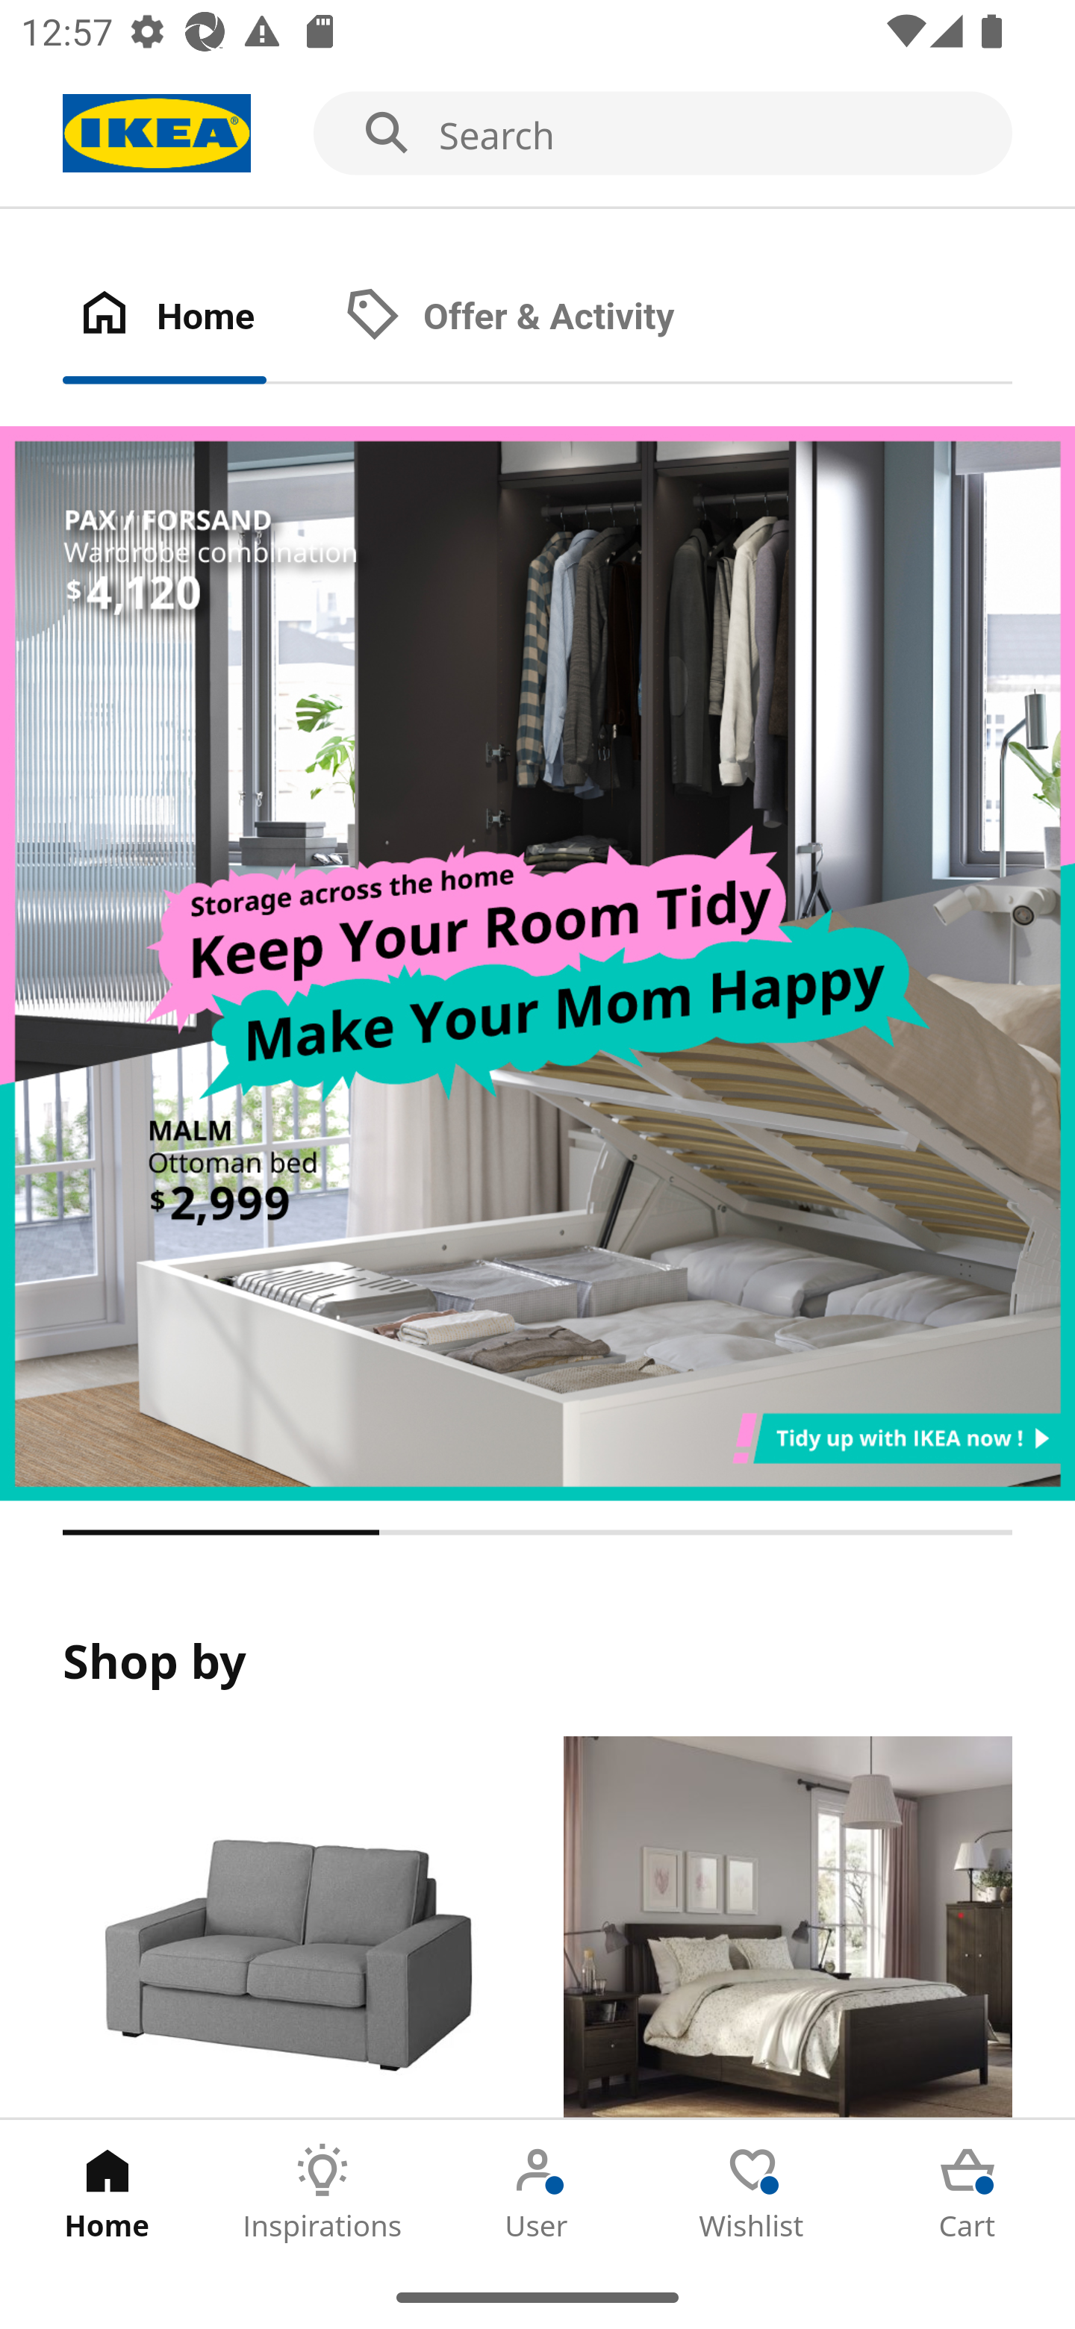 Image resolution: width=1075 pixels, height=2329 pixels. I want to click on Cart
Tab 5 of 5, so click(967, 2192).